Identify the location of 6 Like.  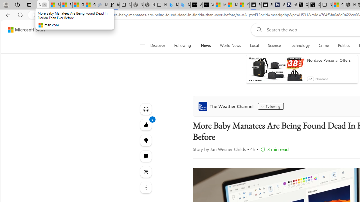
(146, 125).